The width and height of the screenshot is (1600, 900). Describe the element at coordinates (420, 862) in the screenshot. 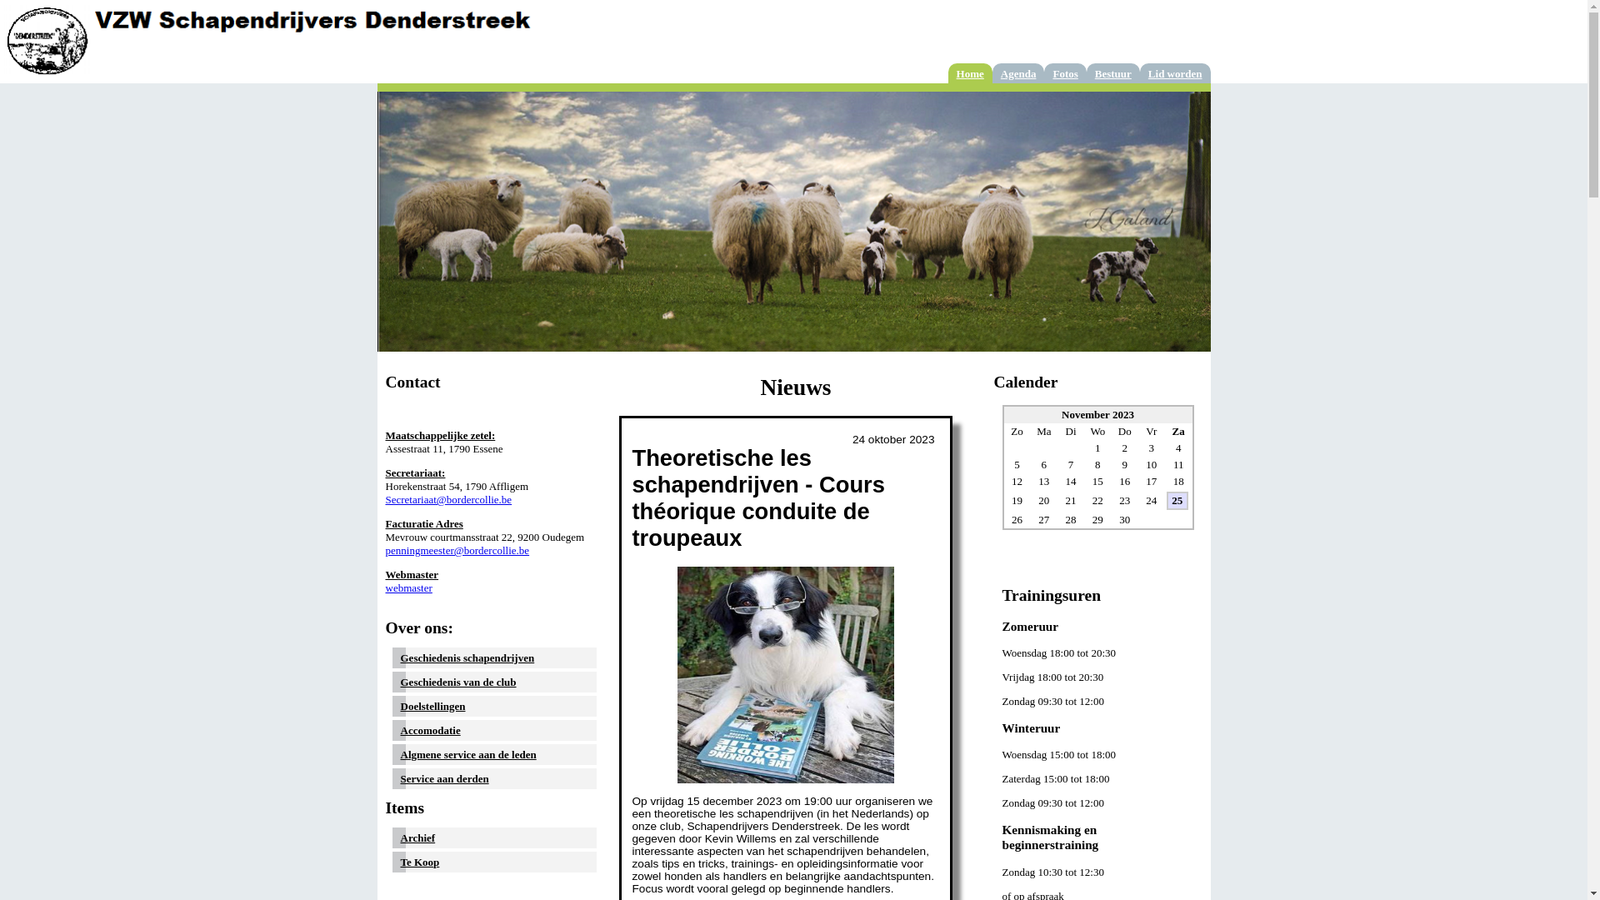

I see `Te Koop` at that location.